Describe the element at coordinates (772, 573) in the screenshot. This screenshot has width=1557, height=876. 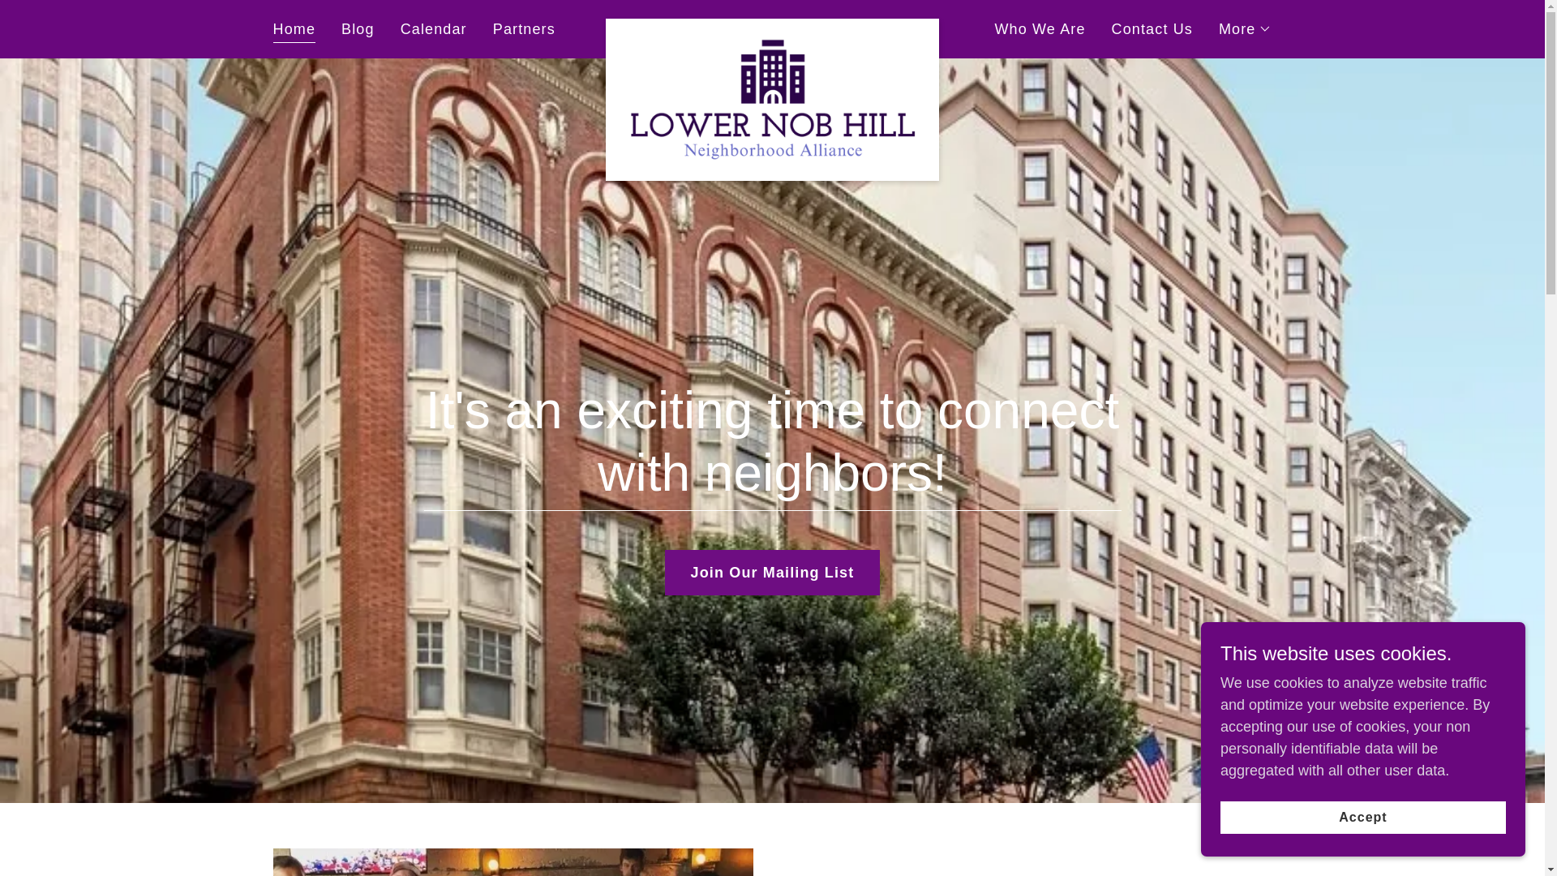
I see `Join Our Mailing List` at that location.